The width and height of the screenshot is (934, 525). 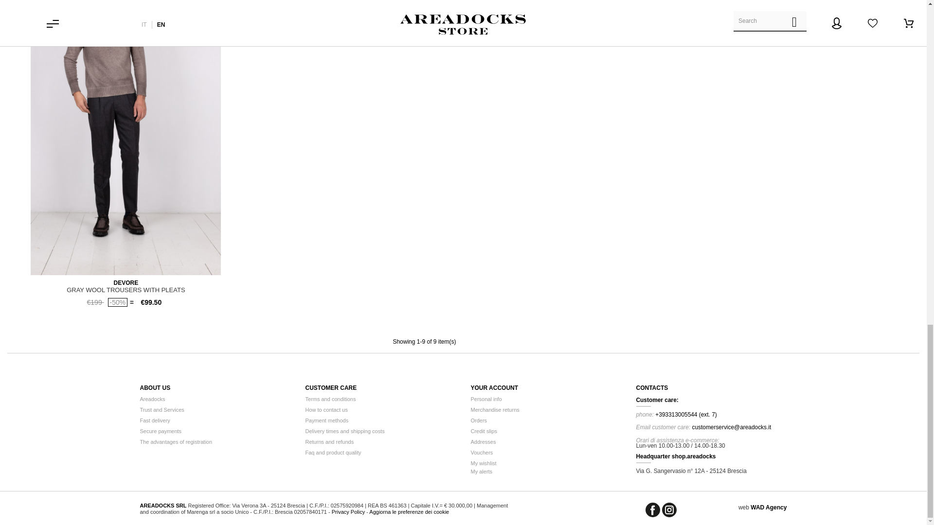 I want to click on Find out who we are, what Areadocks is, so click(x=153, y=399).